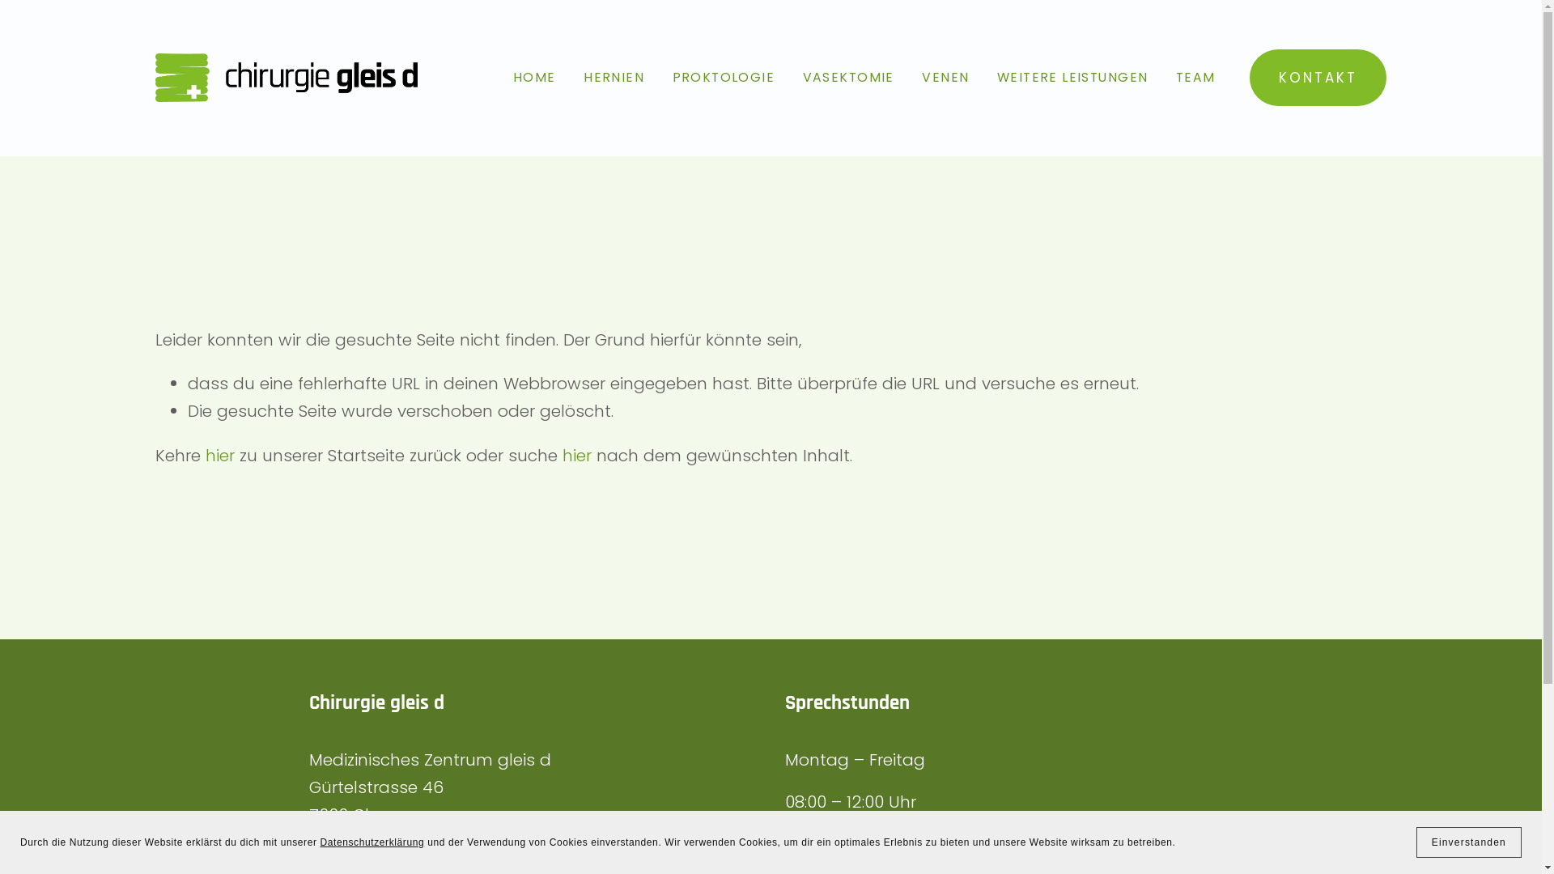 The height and width of the screenshot is (874, 1554). I want to click on Einverstanden, so click(1469, 842).